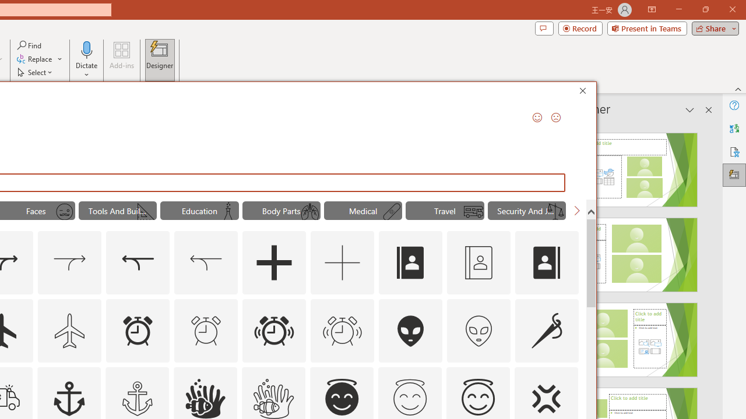 This screenshot has width=746, height=419. What do you see at coordinates (473, 212) in the screenshot?
I see `AutomationID: Icons_Rv_M` at bounding box center [473, 212].